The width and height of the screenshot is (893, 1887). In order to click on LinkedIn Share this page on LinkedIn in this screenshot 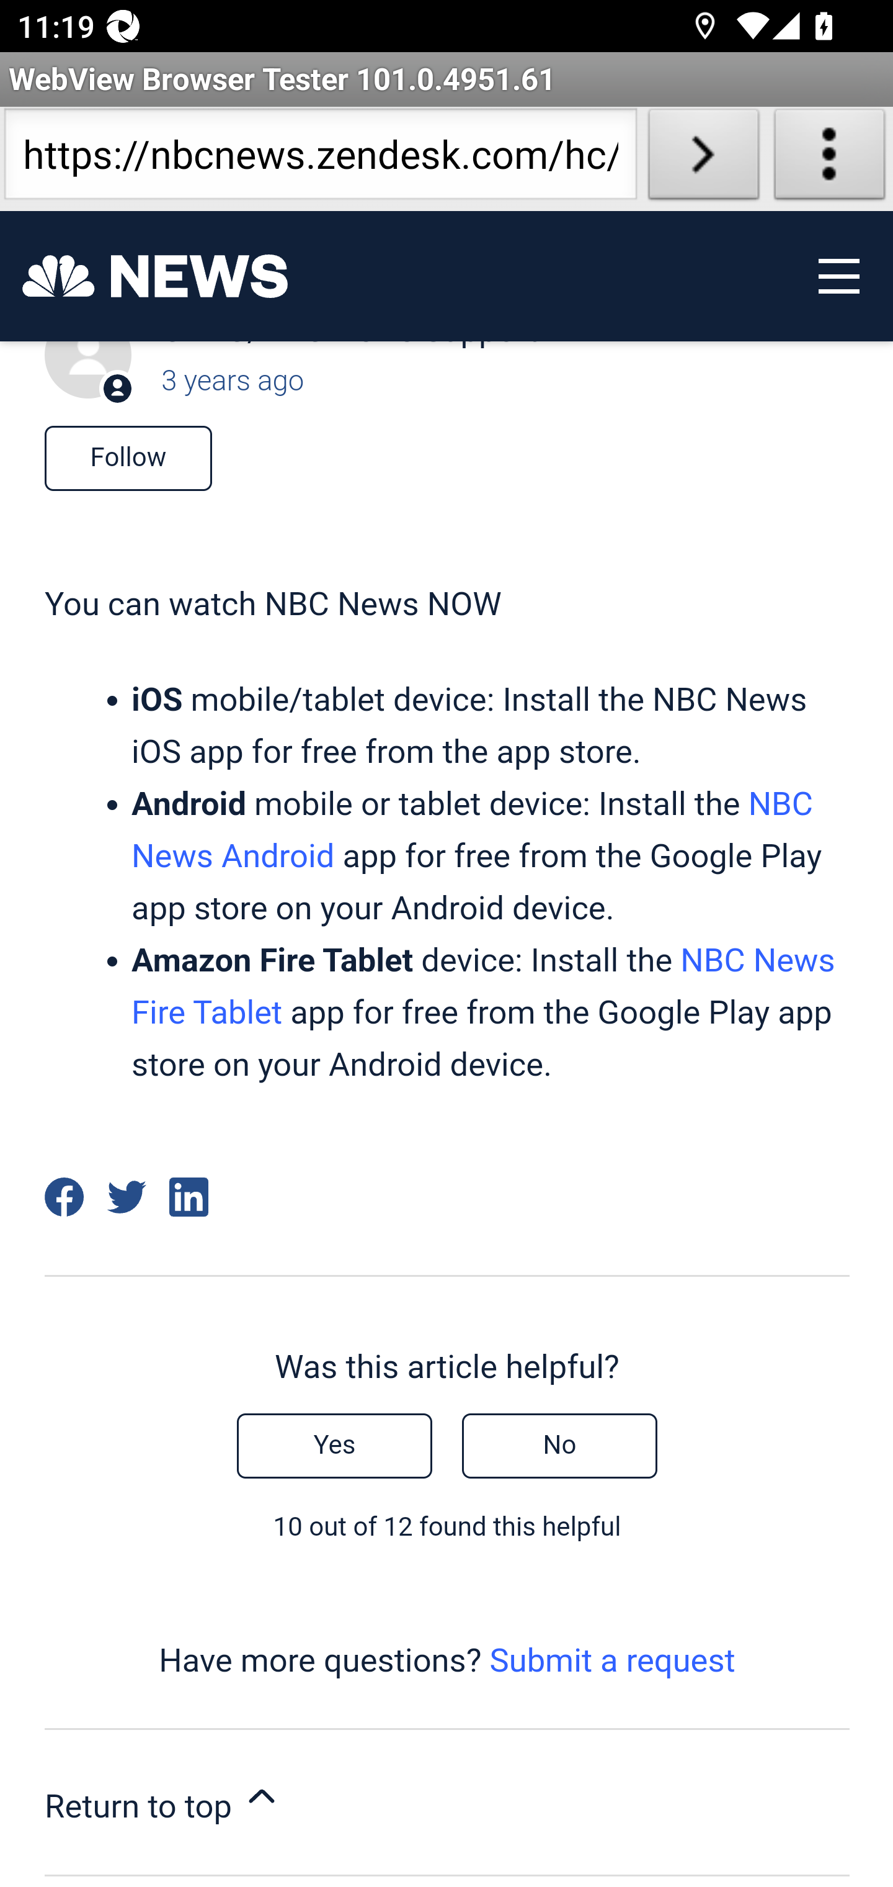, I will do `click(190, 1198)`.